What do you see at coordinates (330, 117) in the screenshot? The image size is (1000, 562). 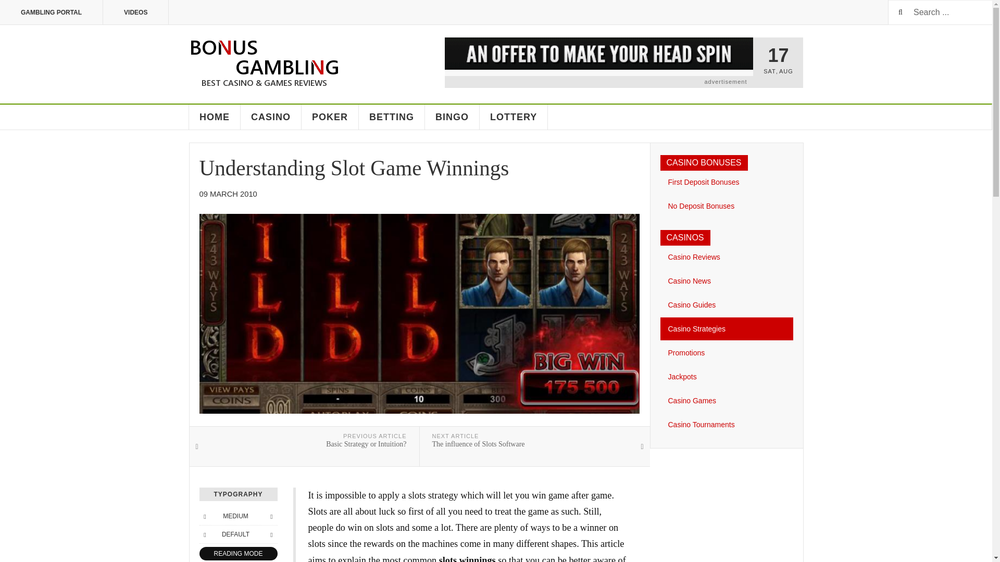 I see `GAMBLING PORTAL` at bounding box center [330, 117].